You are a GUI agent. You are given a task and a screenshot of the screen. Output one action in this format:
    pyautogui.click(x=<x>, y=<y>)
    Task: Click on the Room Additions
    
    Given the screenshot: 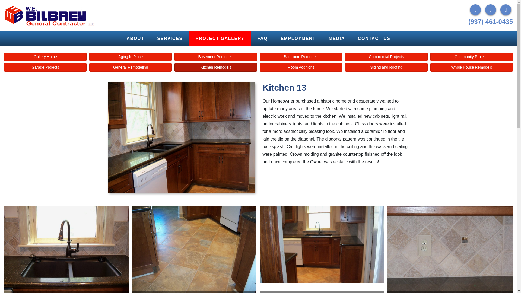 What is the action you would take?
    pyautogui.click(x=301, y=67)
    